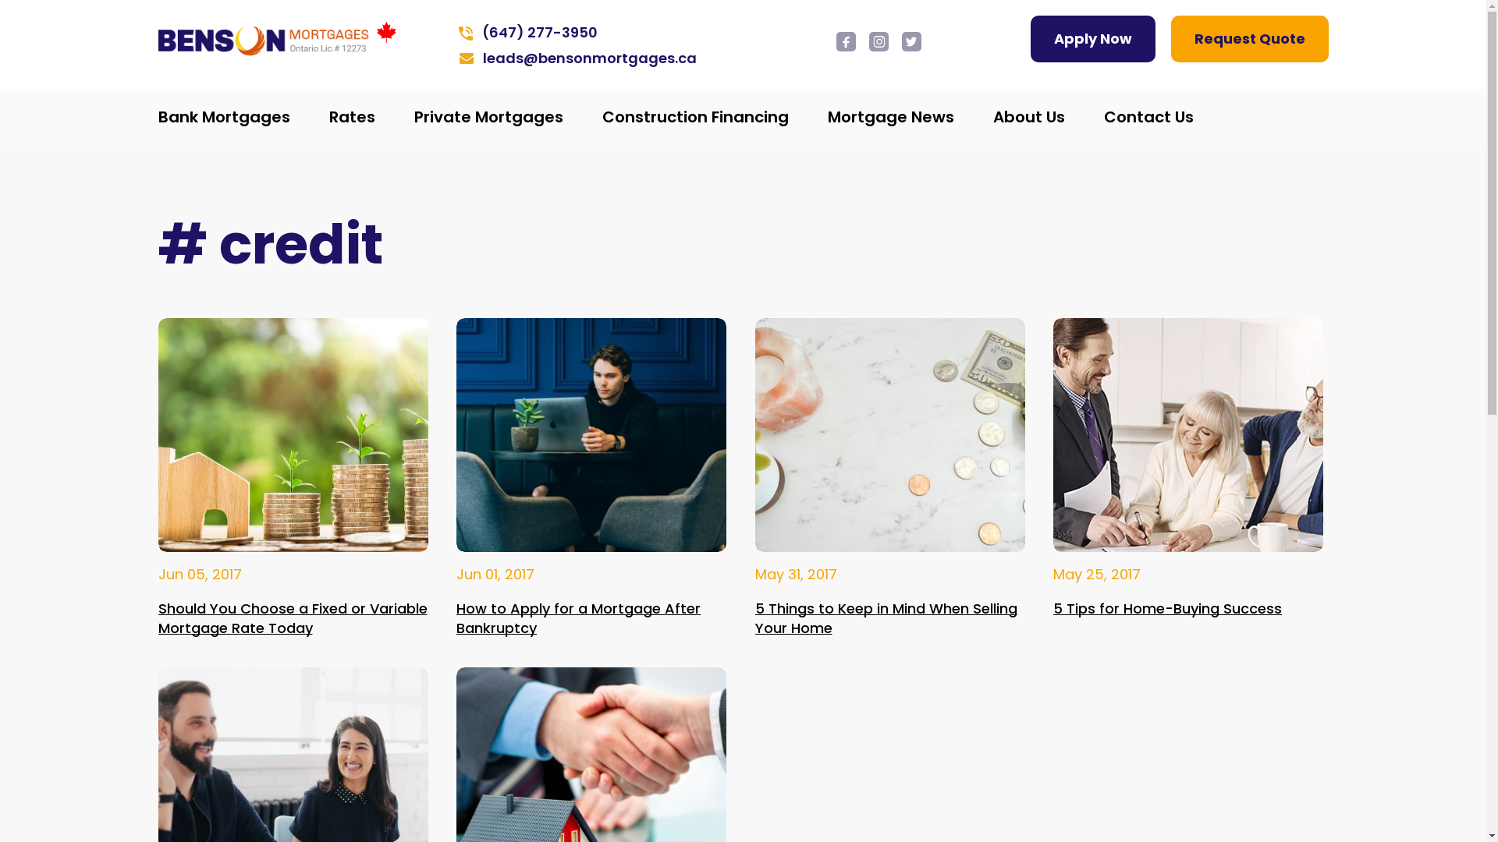 The width and height of the screenshot is (1498, 842). I want to click on Construction Financing, so click(696, 118).